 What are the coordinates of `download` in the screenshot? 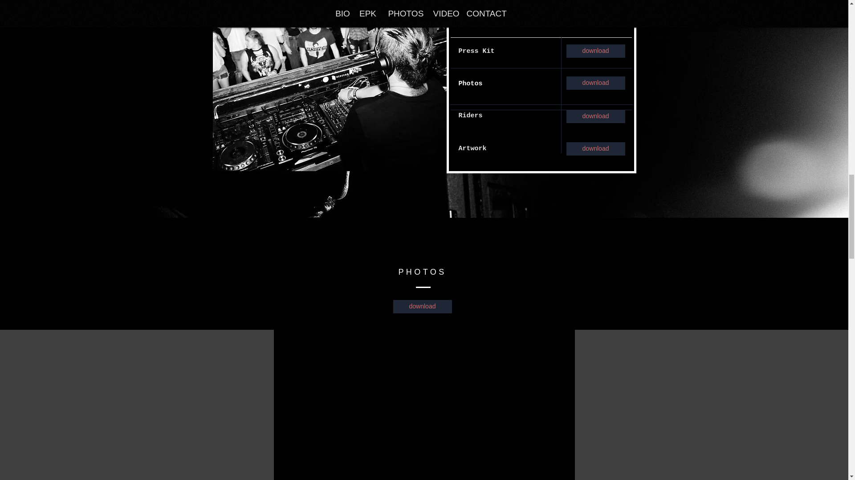 It's located at (595, 51).